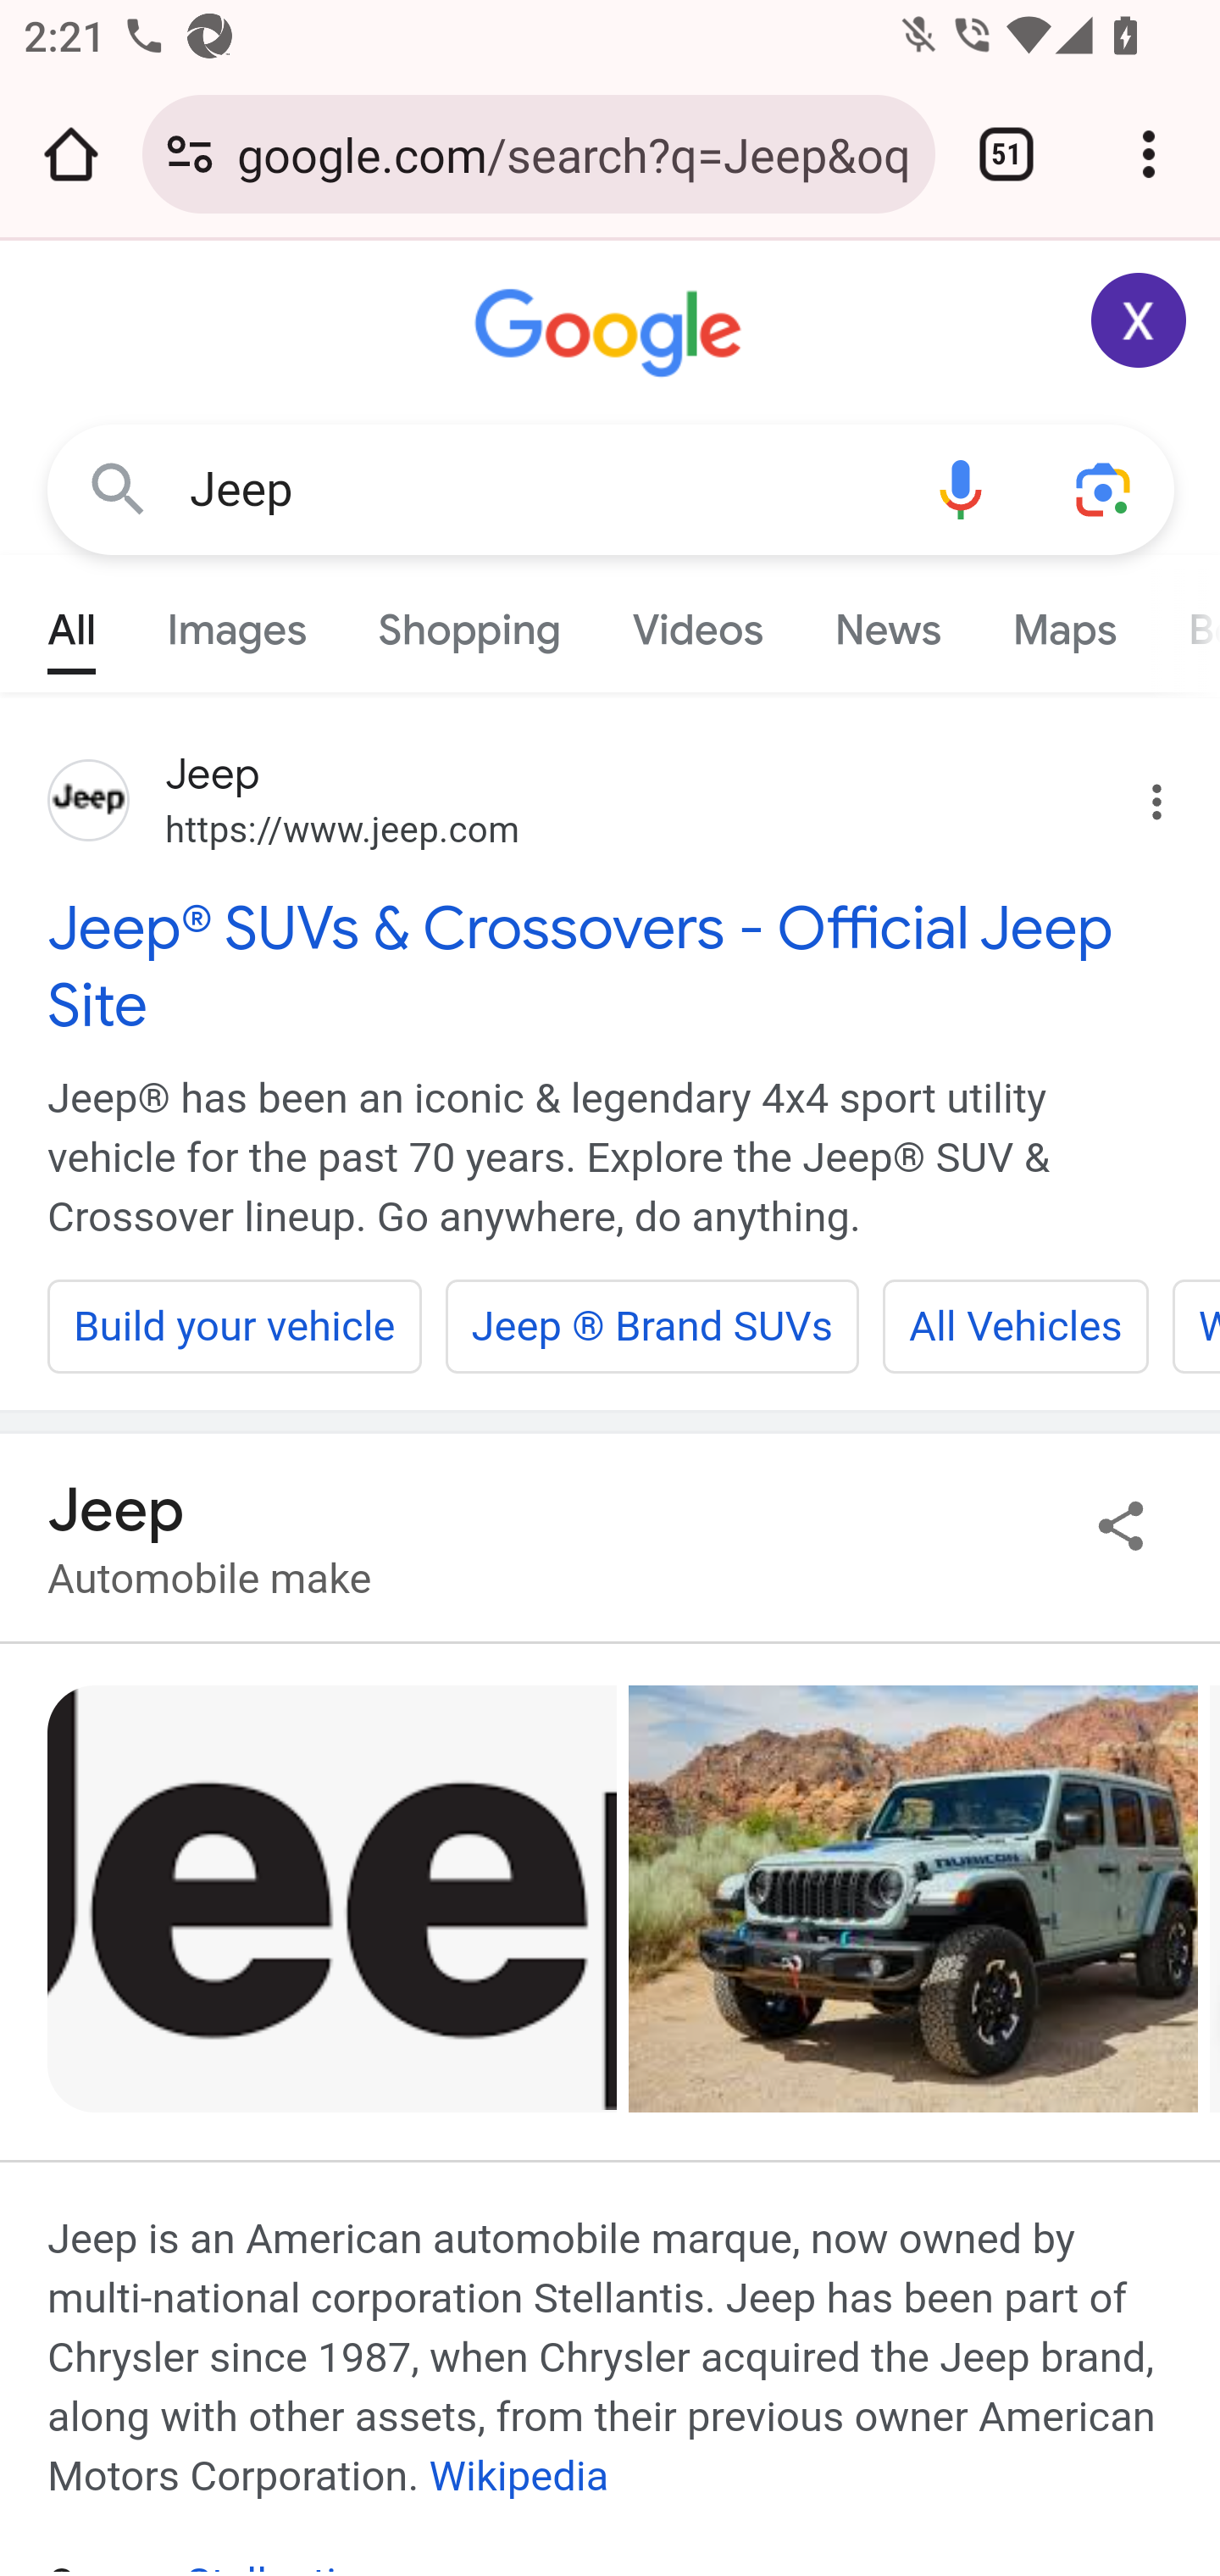 This screenshot has width=1220, height=2576. Describe the element at coordinates (1140, 320) in the screenshot. I see `Google Account: Xiaoran (zxrappiumtest@gmail.com)` at that location.